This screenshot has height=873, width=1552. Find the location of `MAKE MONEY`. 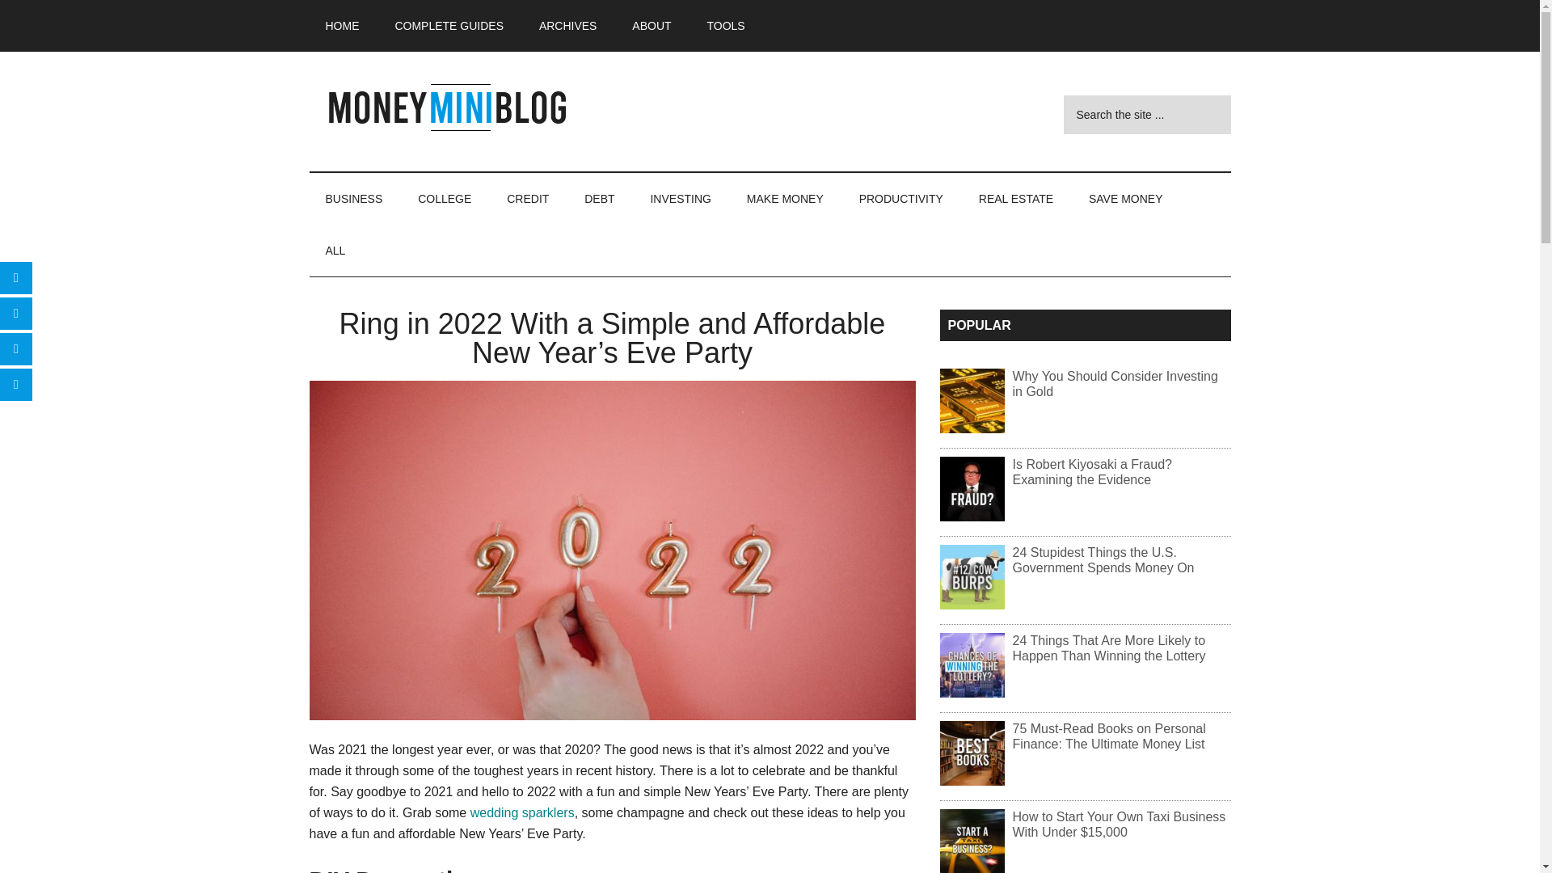

MAKE MONEY is located at coordinates (785, 198).